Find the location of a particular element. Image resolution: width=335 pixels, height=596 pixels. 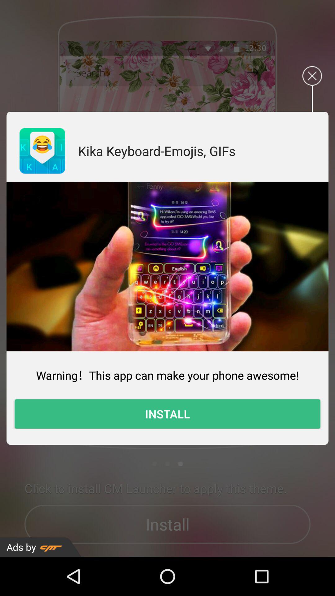

press install item is located at coordinates (167, 414).